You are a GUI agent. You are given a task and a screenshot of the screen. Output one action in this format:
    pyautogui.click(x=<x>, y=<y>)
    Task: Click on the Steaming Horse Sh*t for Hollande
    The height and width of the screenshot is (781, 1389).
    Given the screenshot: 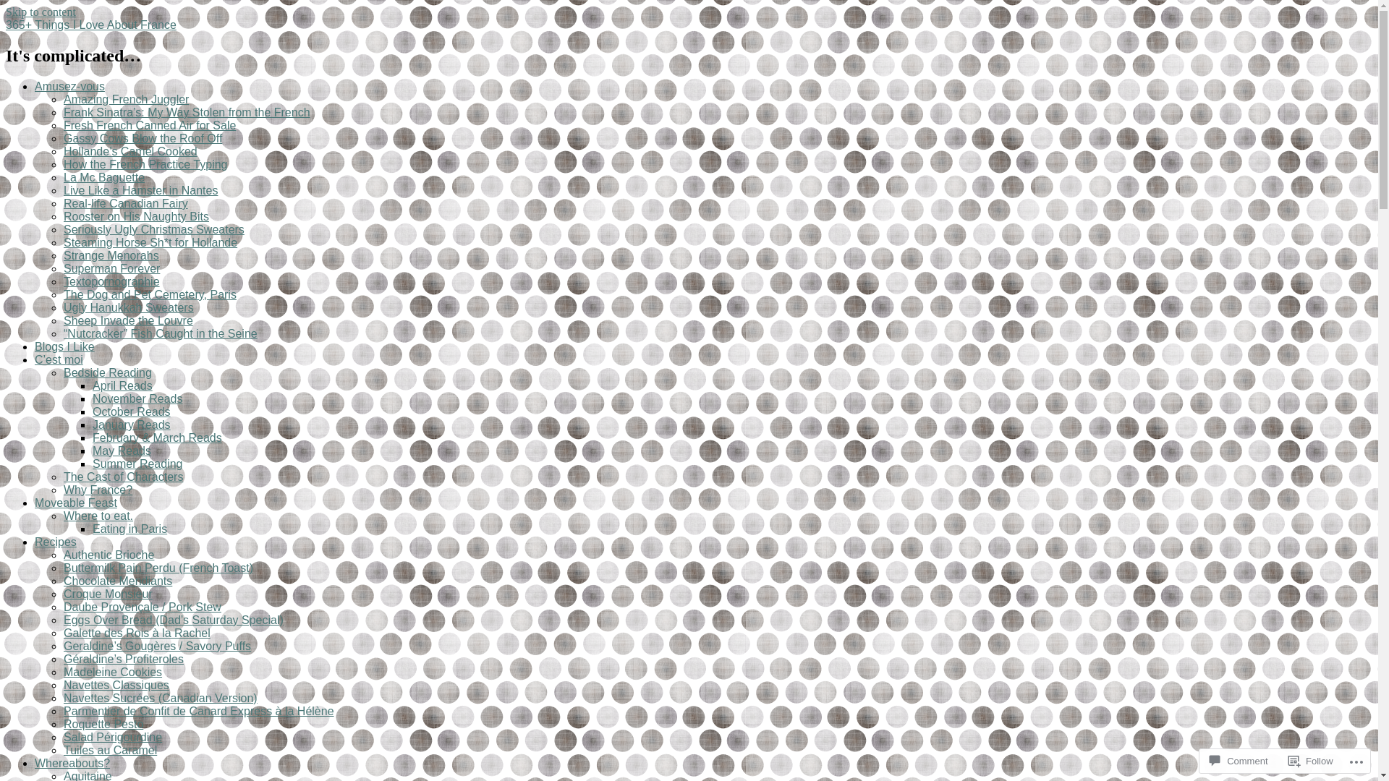 What is the action you would take?
    pyautogui.click(x=150, y=243)
    